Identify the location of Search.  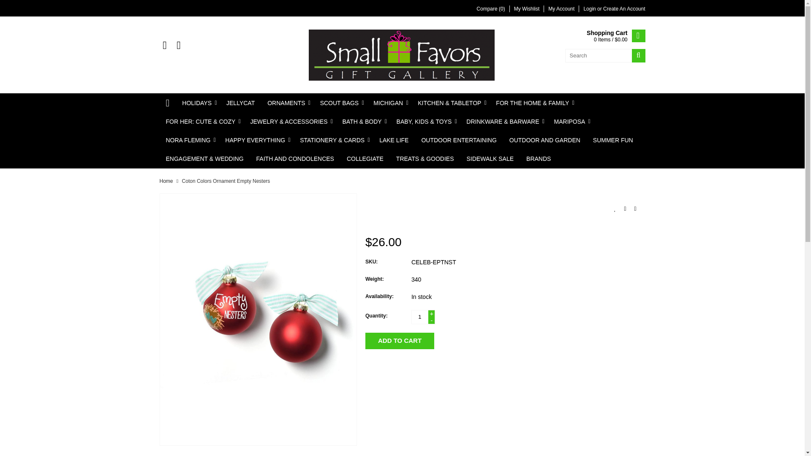
(639, 55).